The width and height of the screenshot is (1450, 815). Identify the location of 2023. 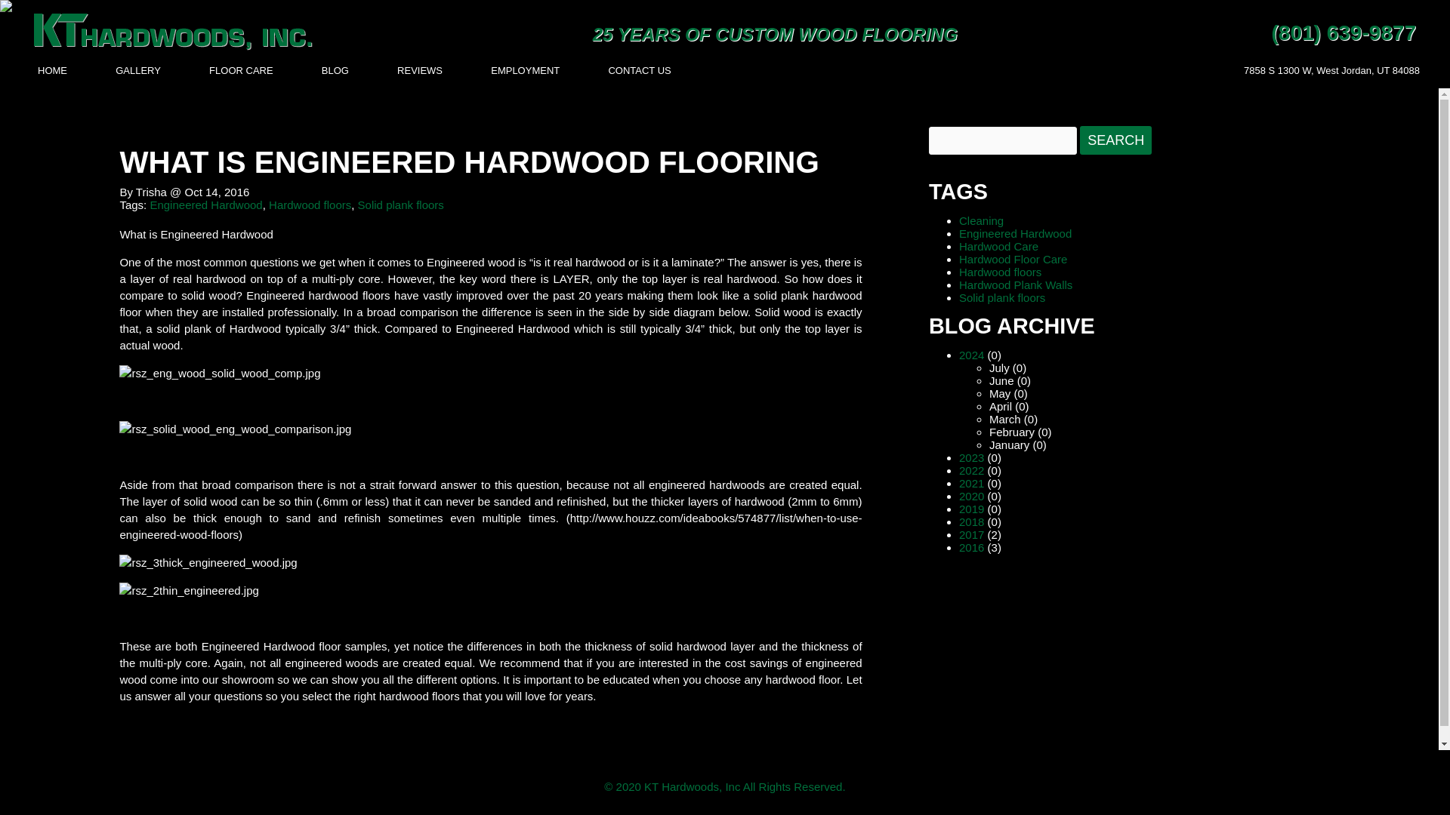
(971, 457).